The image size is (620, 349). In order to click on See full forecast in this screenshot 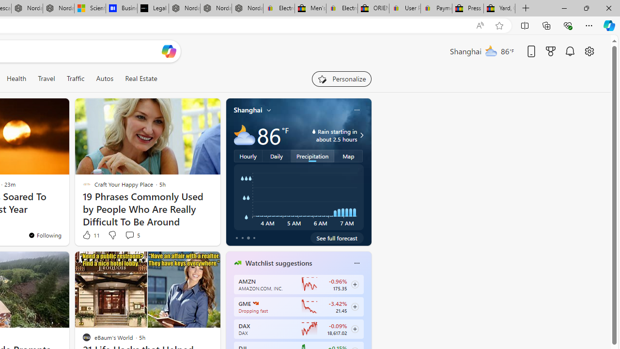, I will do `click(337, 238)`.